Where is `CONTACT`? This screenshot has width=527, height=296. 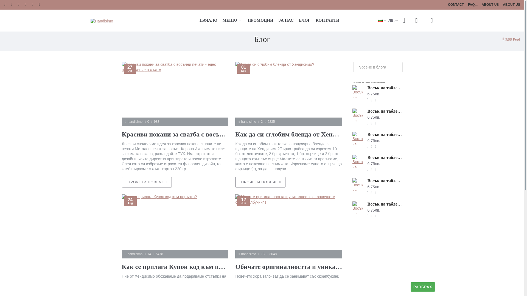 CONTACT is located at coordinates (456, 5).